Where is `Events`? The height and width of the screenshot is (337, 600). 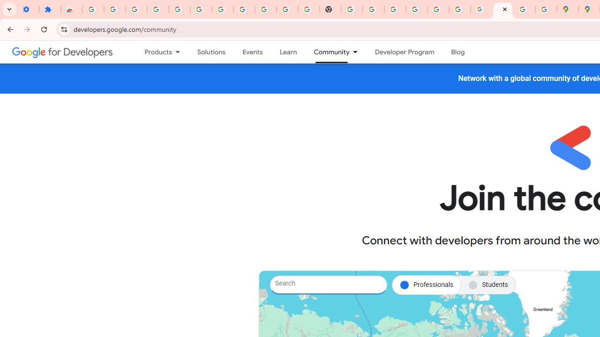
Events is located at coordinates (252, 52).